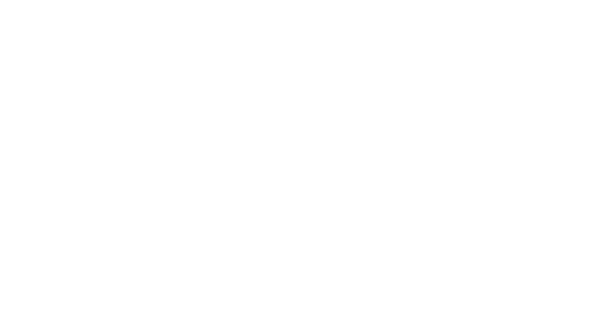  Describe the element at coordinates (364, 236) in the screenshot. I see `ALGEMENE VERKOOPSVOORWAARDEN` at that location.